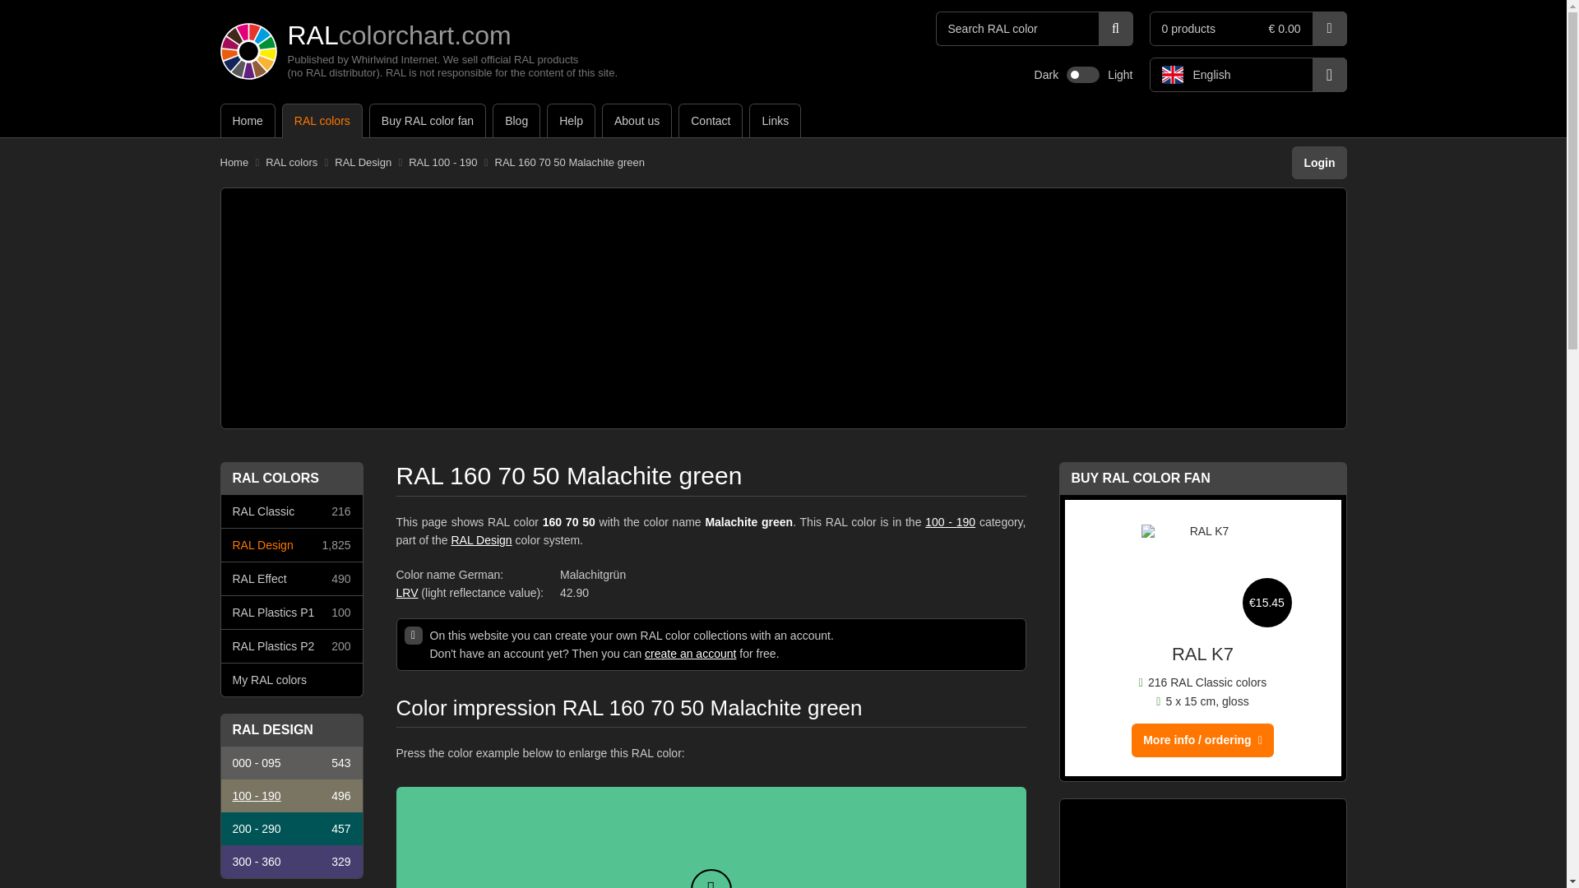 The image size is (1579, 888). Describe the element at coordinates (248, 121) in the screenshot. I see `Home` at that location.